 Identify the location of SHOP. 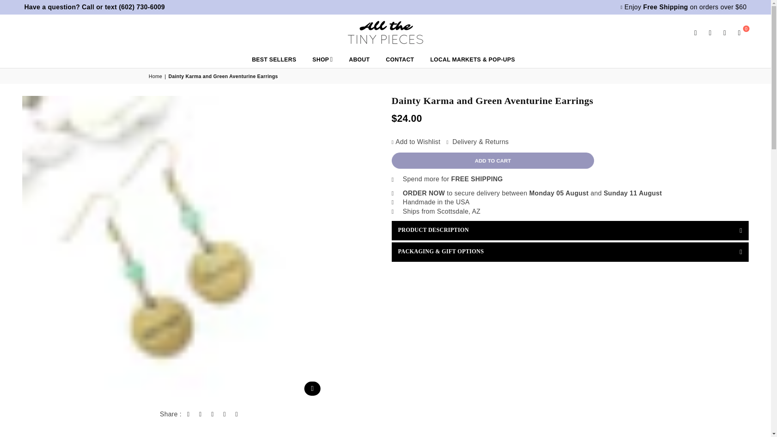
(322, 59).